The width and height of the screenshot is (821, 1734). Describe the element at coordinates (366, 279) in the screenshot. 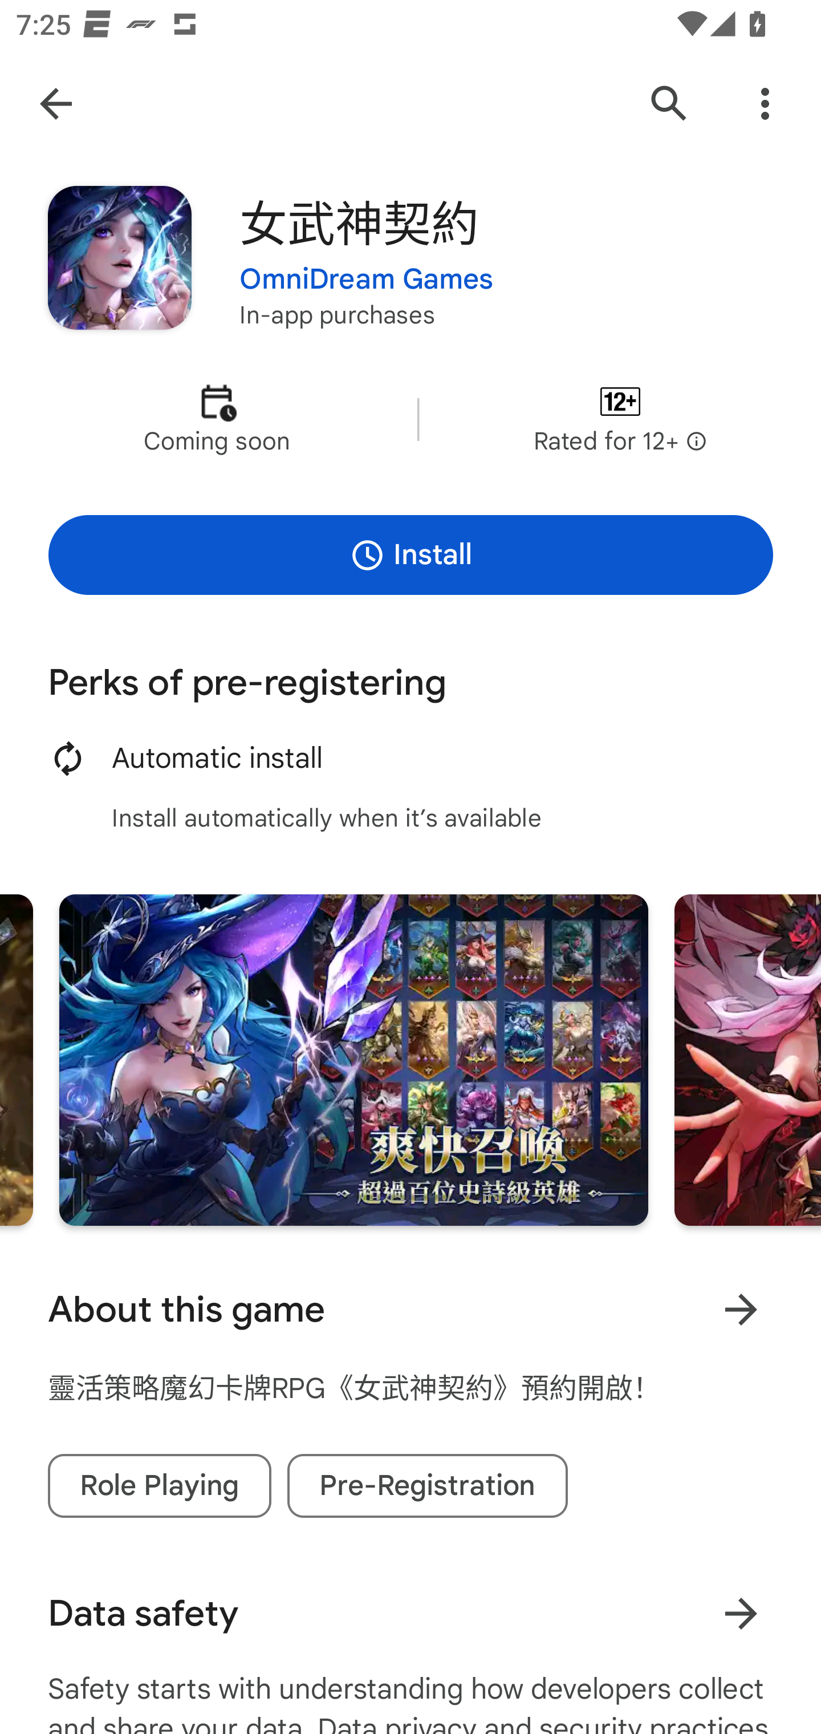

I see `OmniDream Games` at that location.